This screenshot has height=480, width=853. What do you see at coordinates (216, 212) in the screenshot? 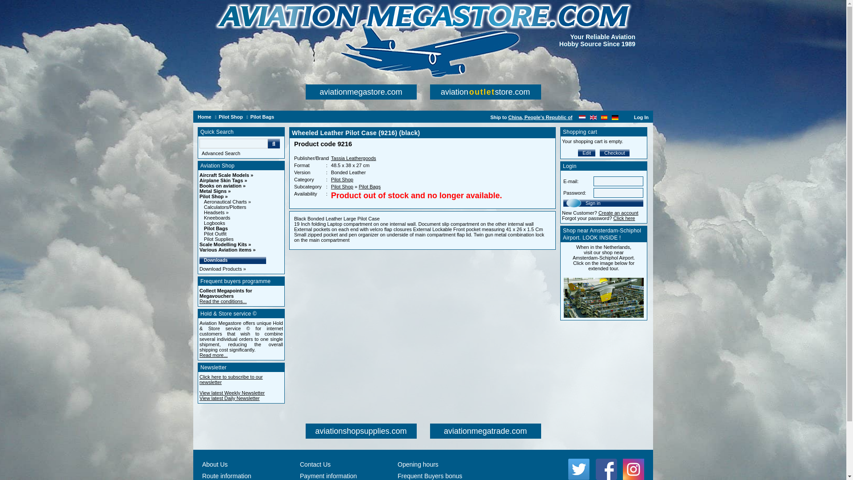
I see `Headsets` at bounding box center [216, 212].